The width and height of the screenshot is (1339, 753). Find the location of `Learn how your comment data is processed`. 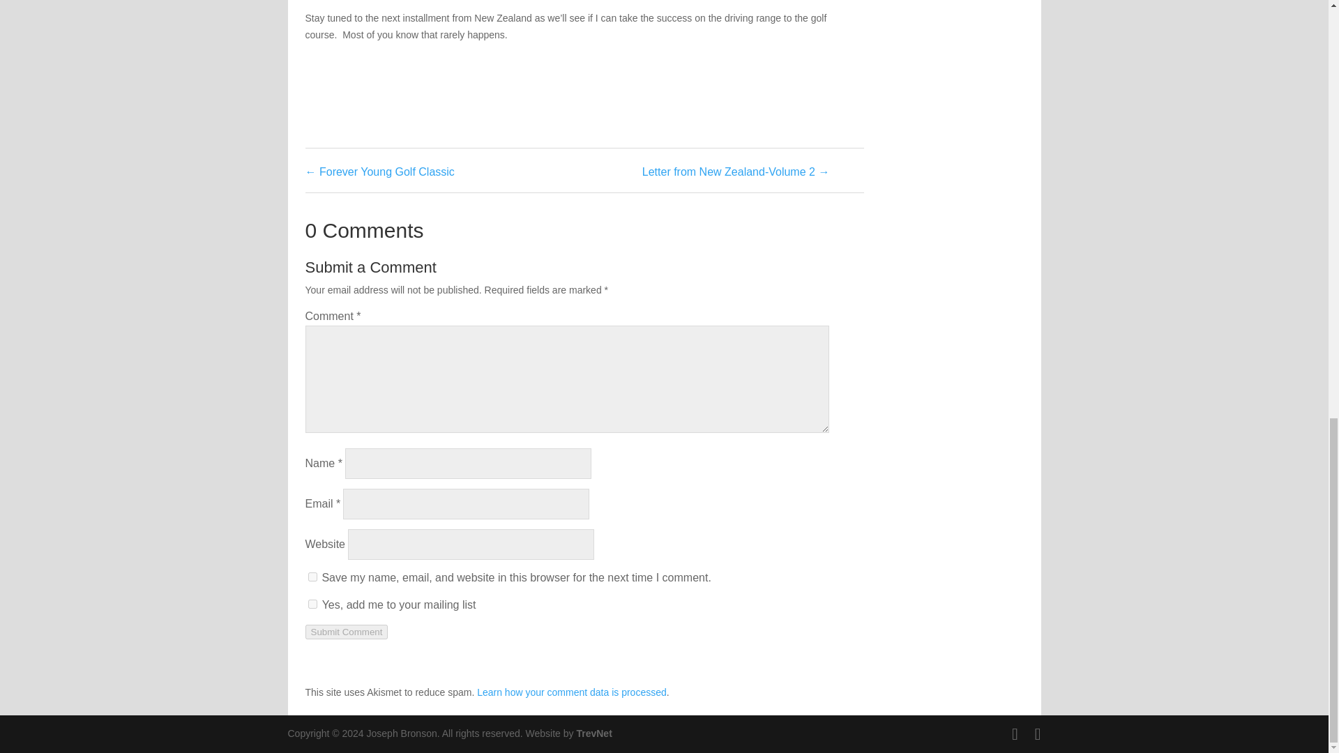

Learn how your comment data is processed is located at coordinates (572, 692).